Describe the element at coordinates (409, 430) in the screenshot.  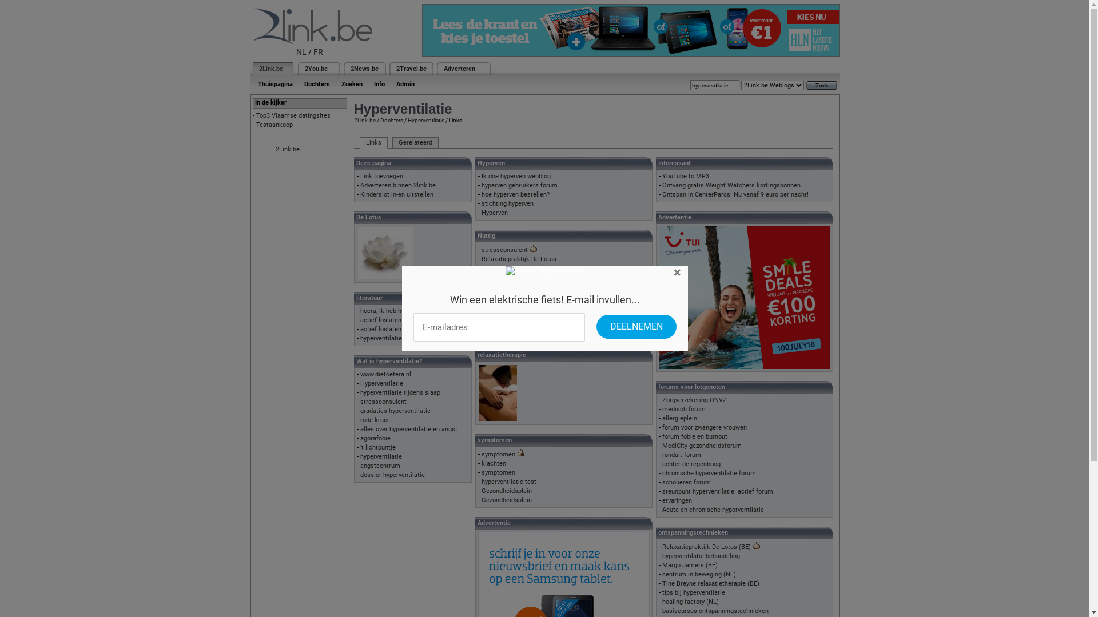
I see `alles over hyperventilatie en angst` at that location.